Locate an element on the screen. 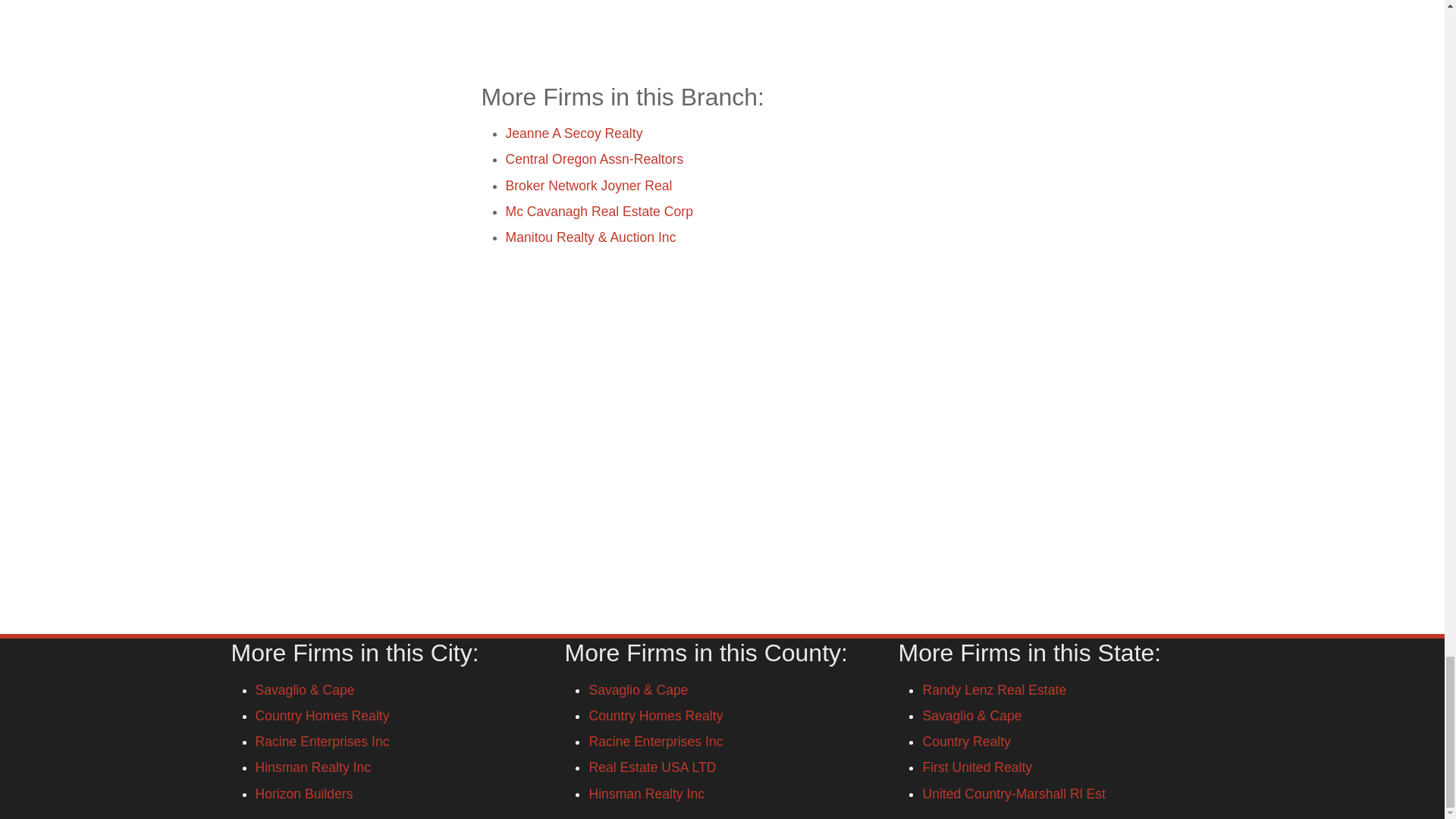 Image resolution: width=1456 pixels, height=819 pixels. Jeanne A Secoy Realty is located at coordinates (573, 133).